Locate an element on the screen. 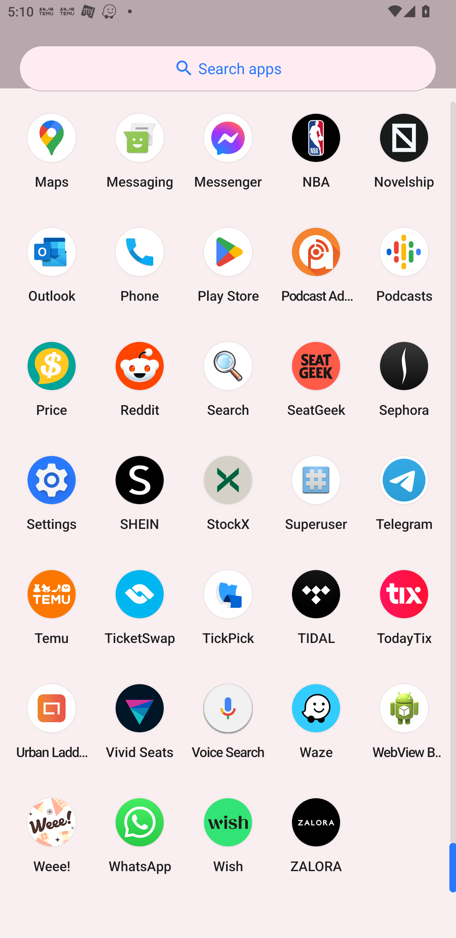 Image resolution: width=456 pixels, height=938 pixels. Podcast Addict is located at coordinates (316, 265).